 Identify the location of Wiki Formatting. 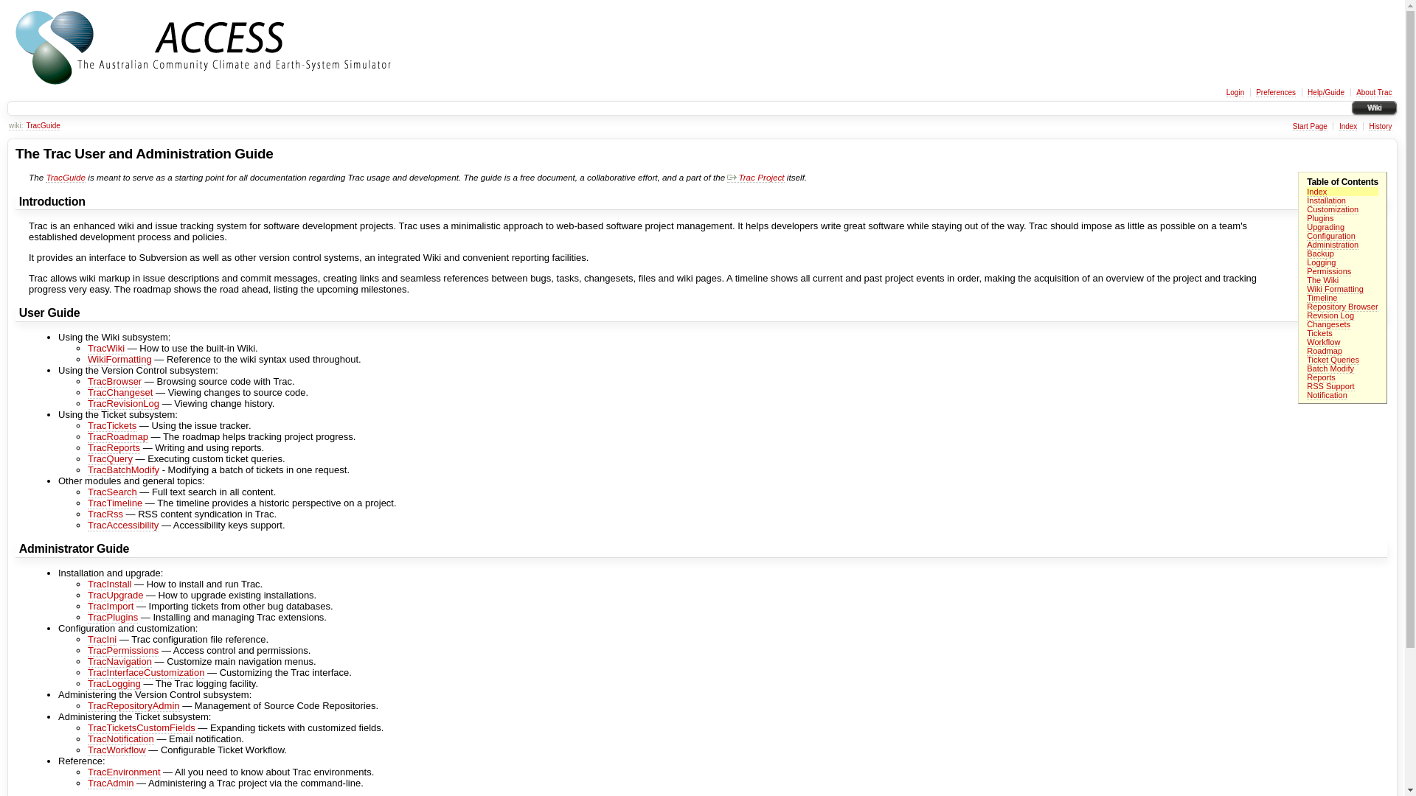
(1335, 289).